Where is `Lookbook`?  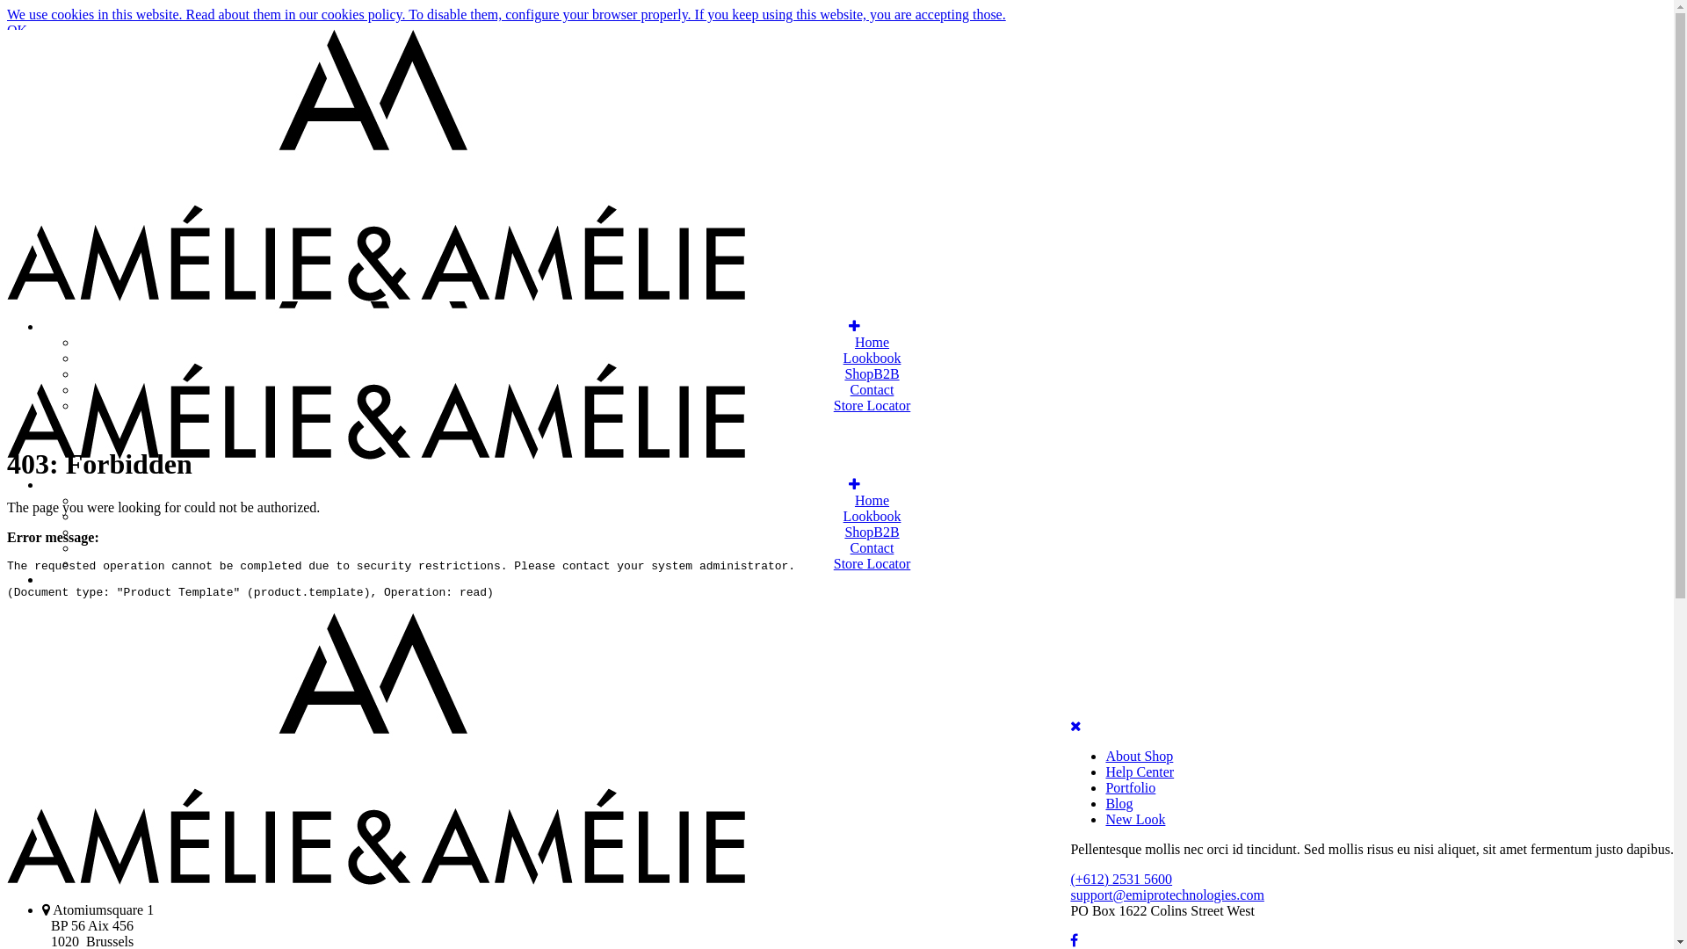 Lookbook is located at coordinates (872, 359).